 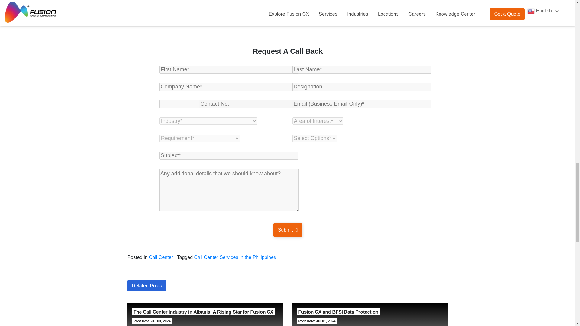 I want to click on Mastodon, so click(x=224, y=19).